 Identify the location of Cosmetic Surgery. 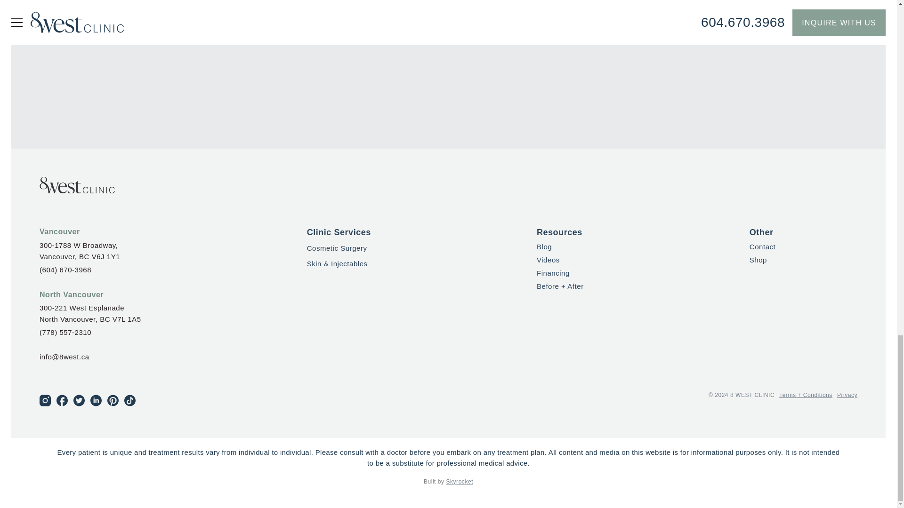
(337, 248).